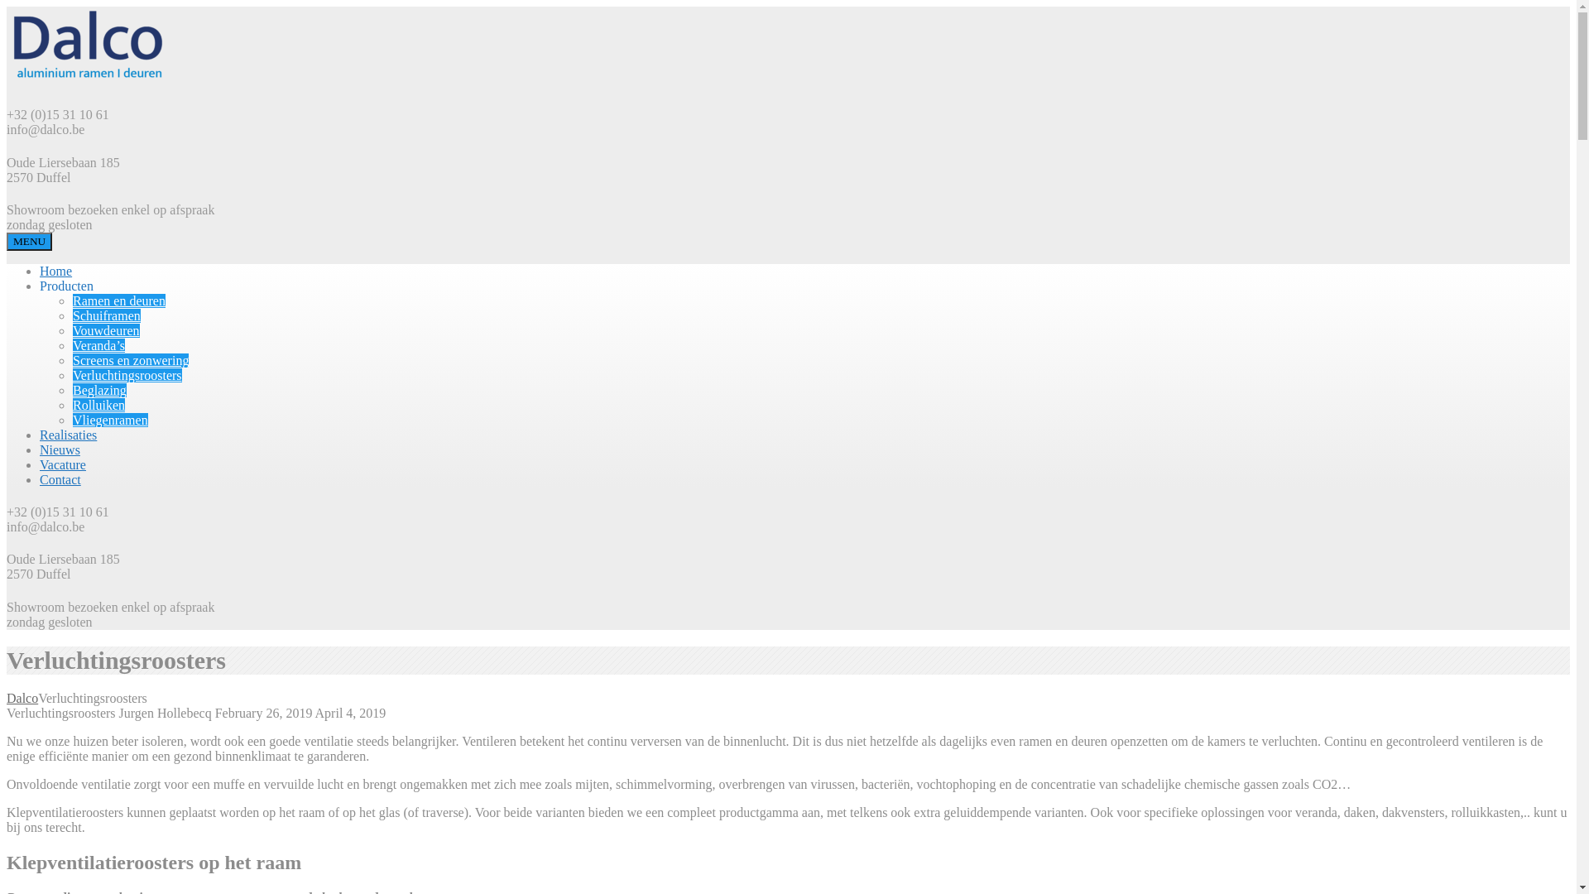  What do you see at coordinates (131, 361) in the screenshot?
I see `Screens en zonwering` at bounding box center [131, 361].